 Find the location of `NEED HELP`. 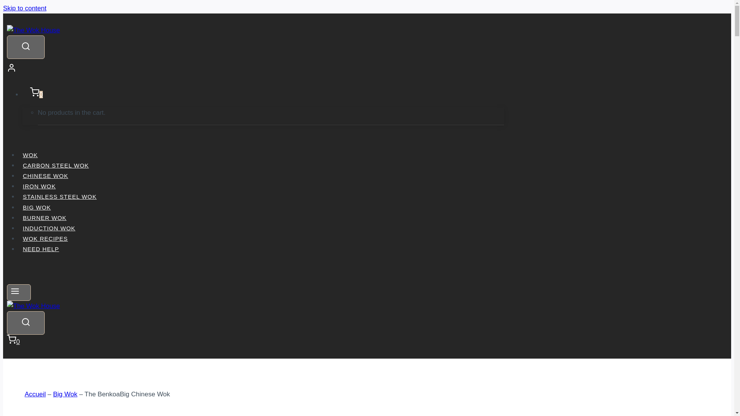

NEED HELP is located at coordinates (41, 249).